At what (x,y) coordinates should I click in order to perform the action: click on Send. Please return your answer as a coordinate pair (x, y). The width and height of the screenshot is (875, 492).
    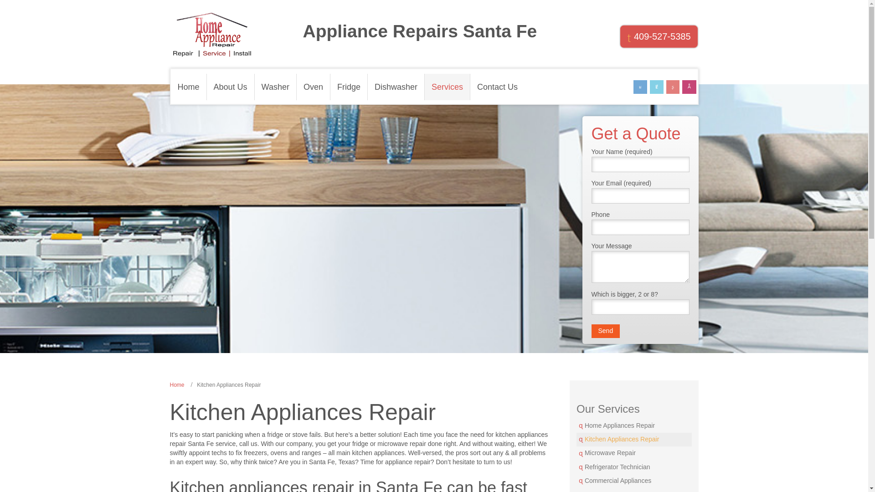
    Looking at the image, I should click on (606, 331).